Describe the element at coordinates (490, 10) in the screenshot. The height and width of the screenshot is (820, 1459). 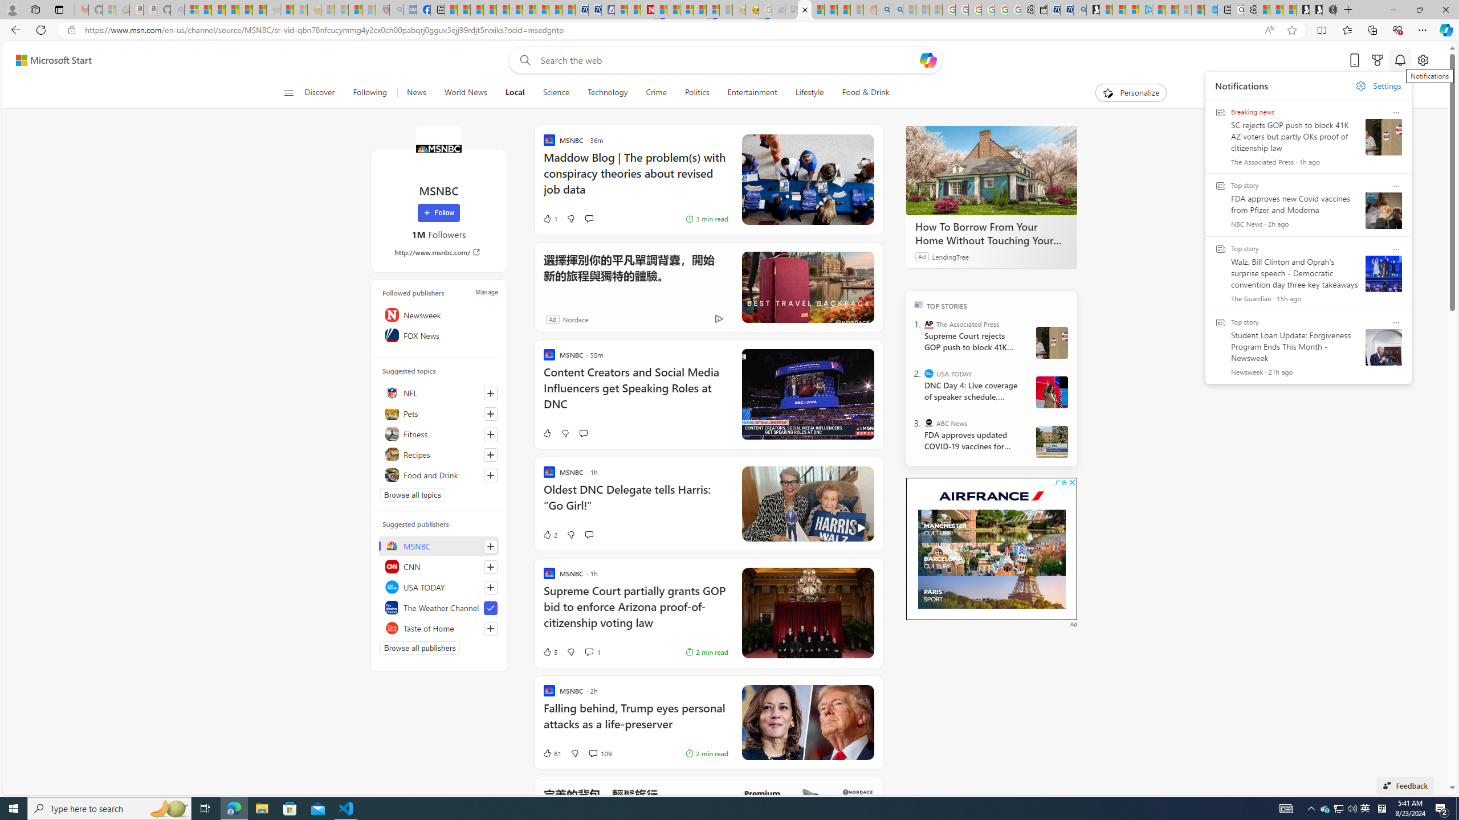
I see `Climate Damage Becomes Too Severe To Reverse` at that location.